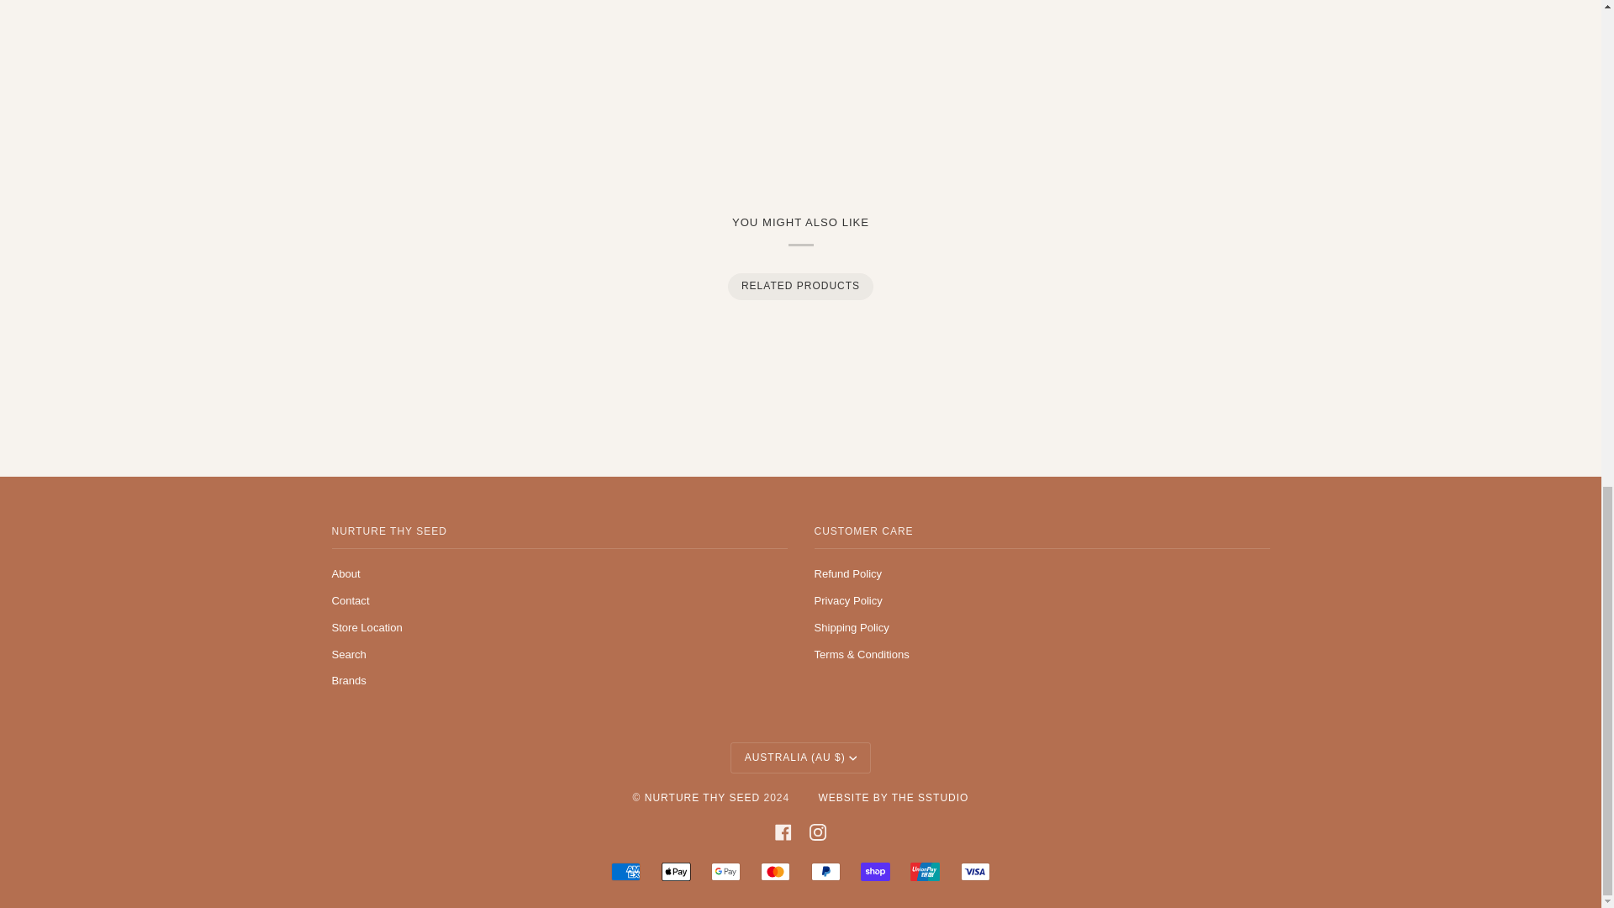  Describe the element at coordinates (818, 832) in the screenshot. I see `Instagram` at that location.